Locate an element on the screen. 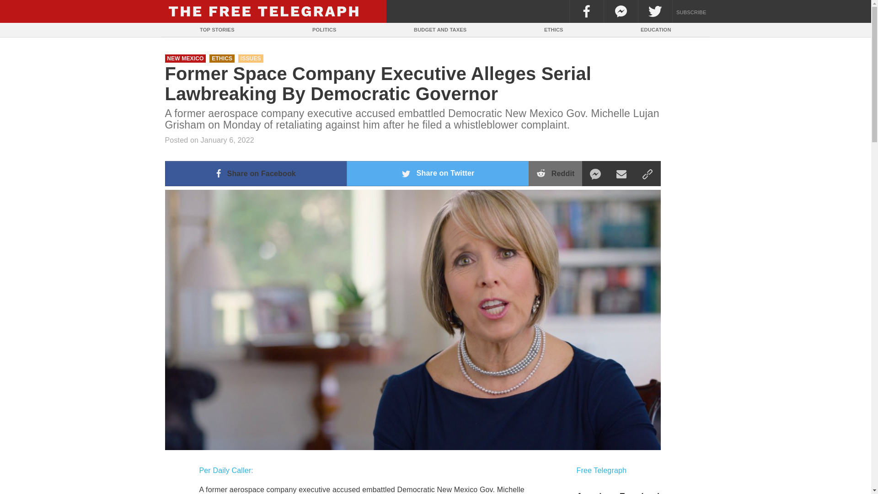  NEW MEXICO is located at coordinates (185, 59).